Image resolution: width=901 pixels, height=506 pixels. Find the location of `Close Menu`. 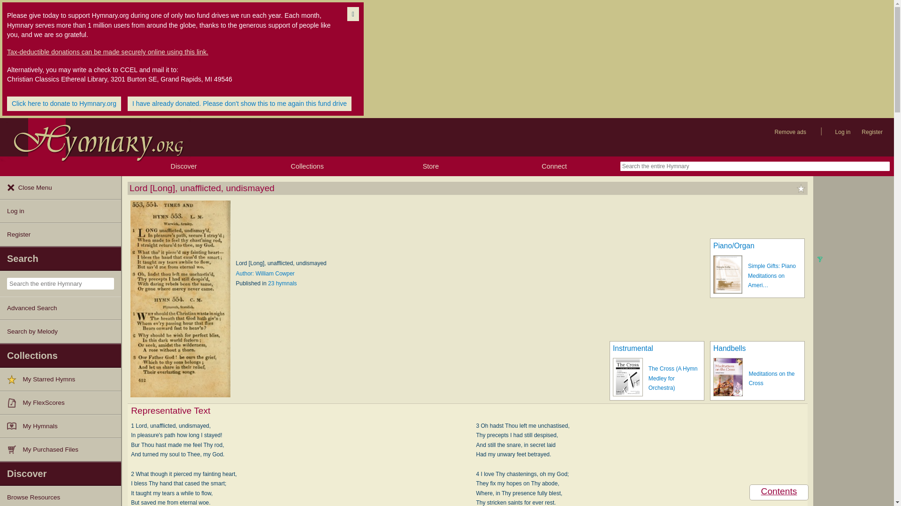

Close Menu is located at coordinates (60, 187).